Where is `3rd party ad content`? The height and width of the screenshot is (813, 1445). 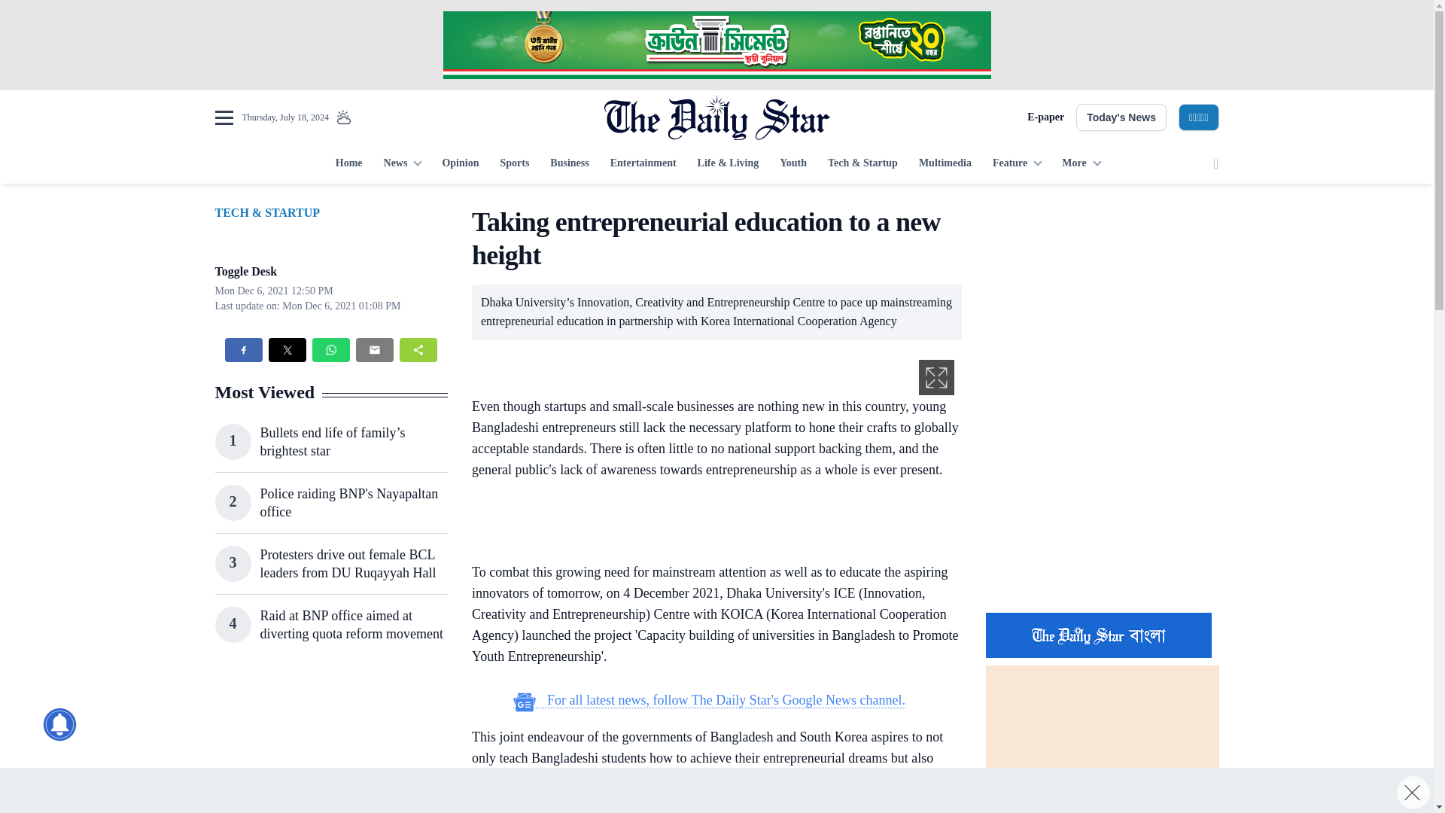
3rd party ad content is located at coordinates (716, 790).